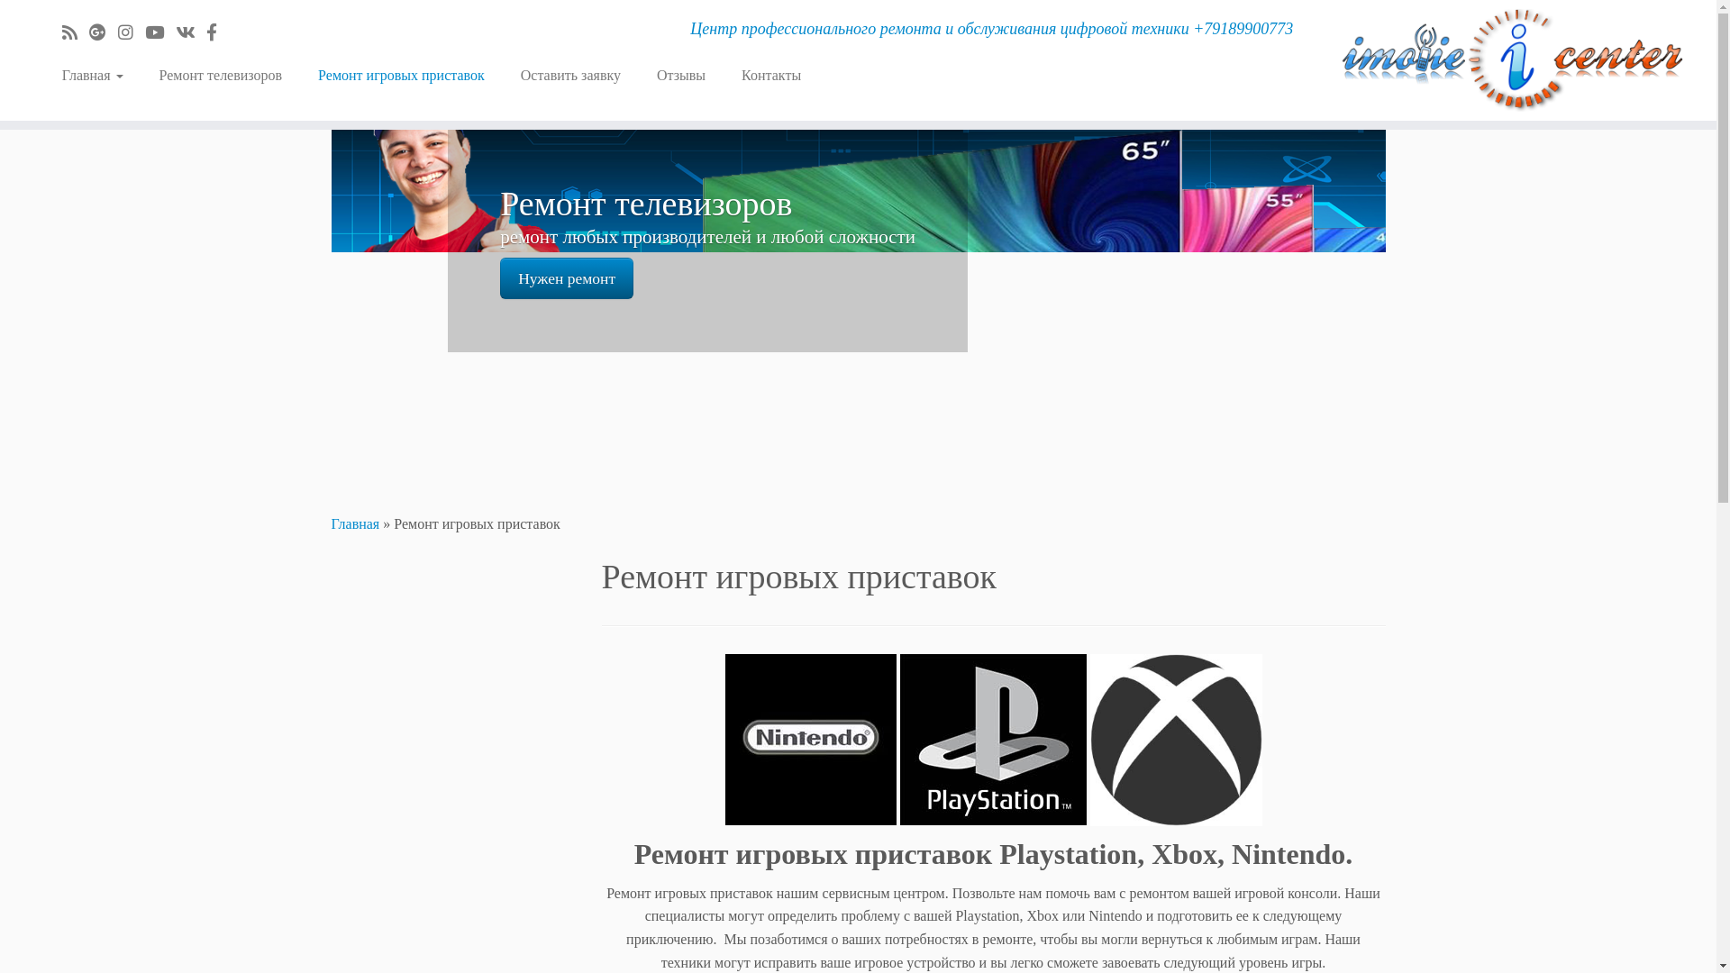  What do you see at coordinates (191, 32) in the screenshot?
I see `Follow us on Vk` at bounding box center [191, 32].